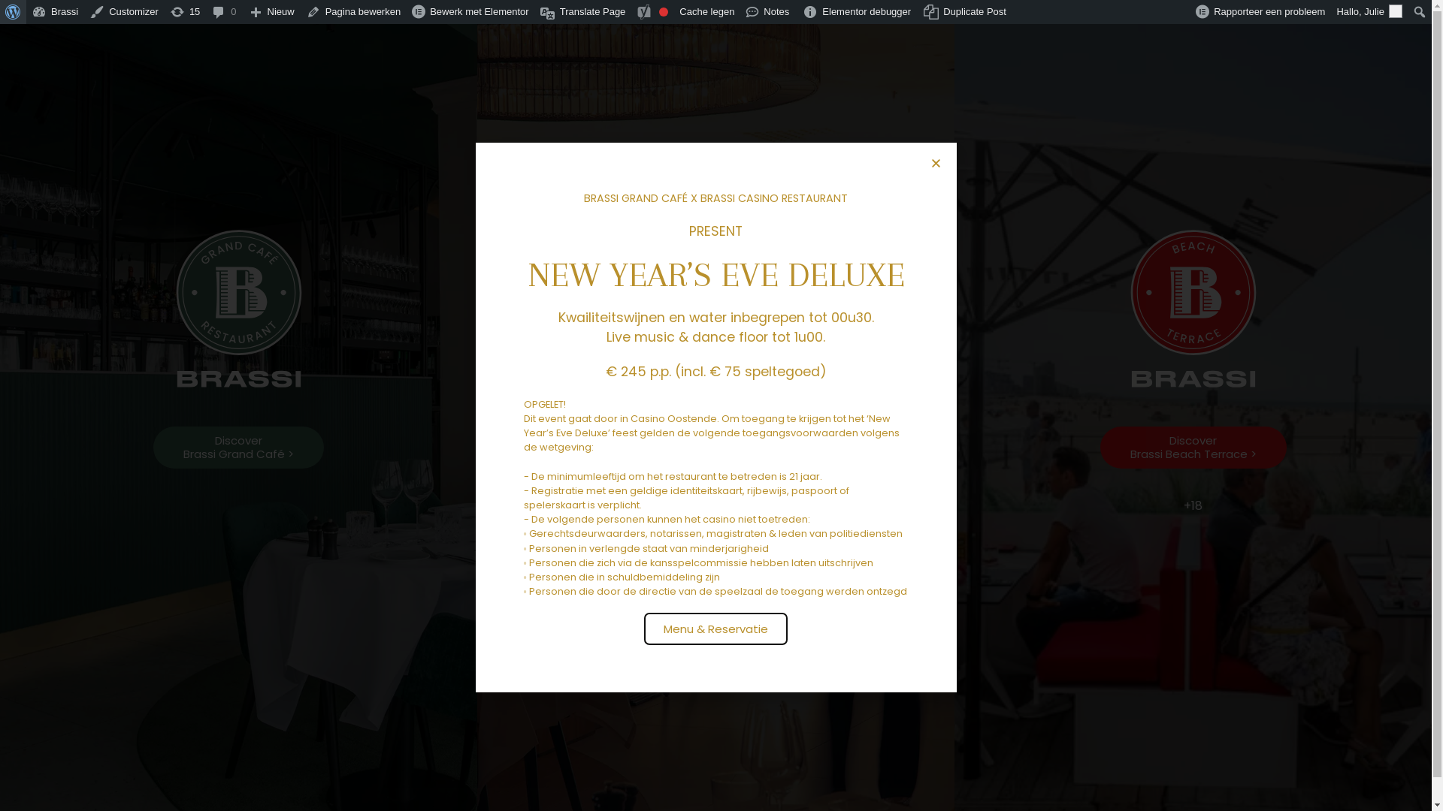 Image resolution: width=1443 pixels, height=811 pixels. I want to click on Nieuw, so click(272, 12).